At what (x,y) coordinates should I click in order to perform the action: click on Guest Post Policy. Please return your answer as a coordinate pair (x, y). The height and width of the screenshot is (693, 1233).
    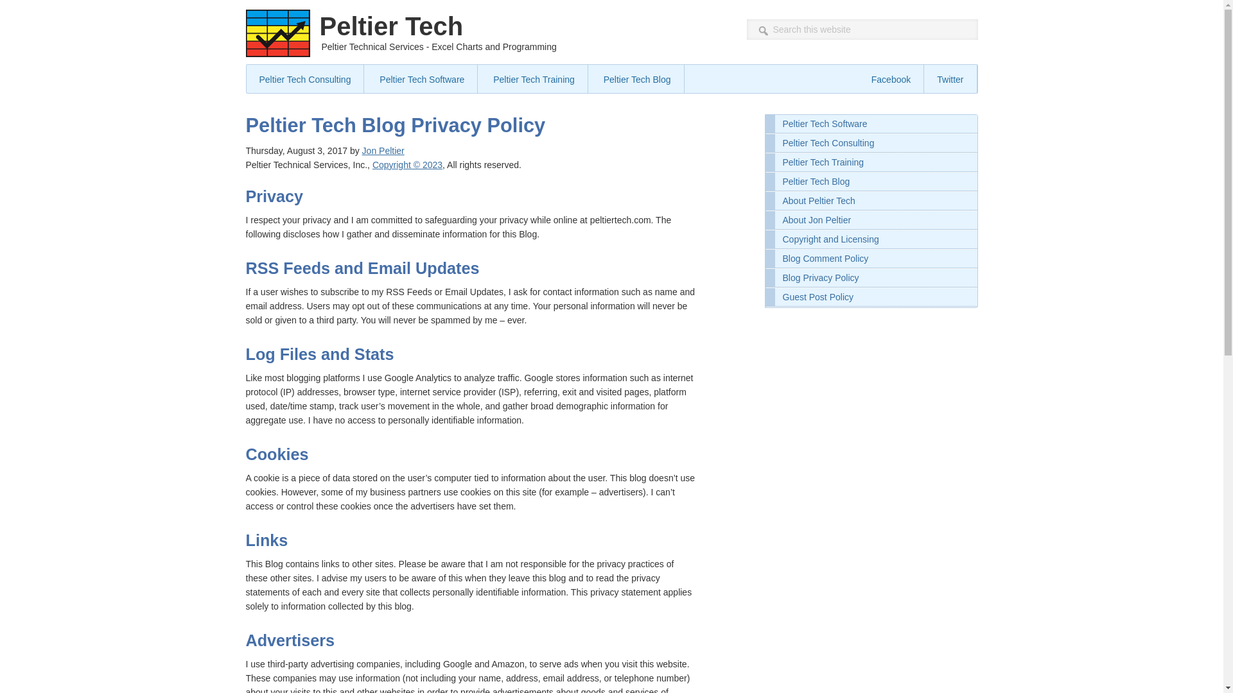
    Looking at the image, I should click on (871, 298).